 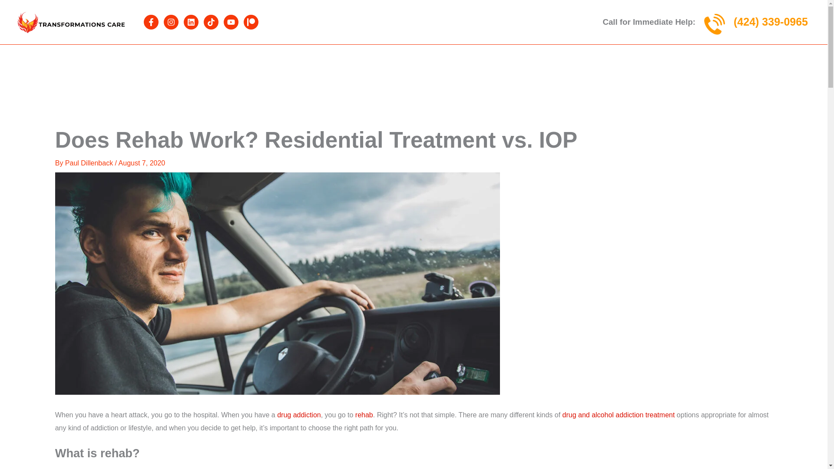 I want to click on Programs, so click(x=321, y=53).